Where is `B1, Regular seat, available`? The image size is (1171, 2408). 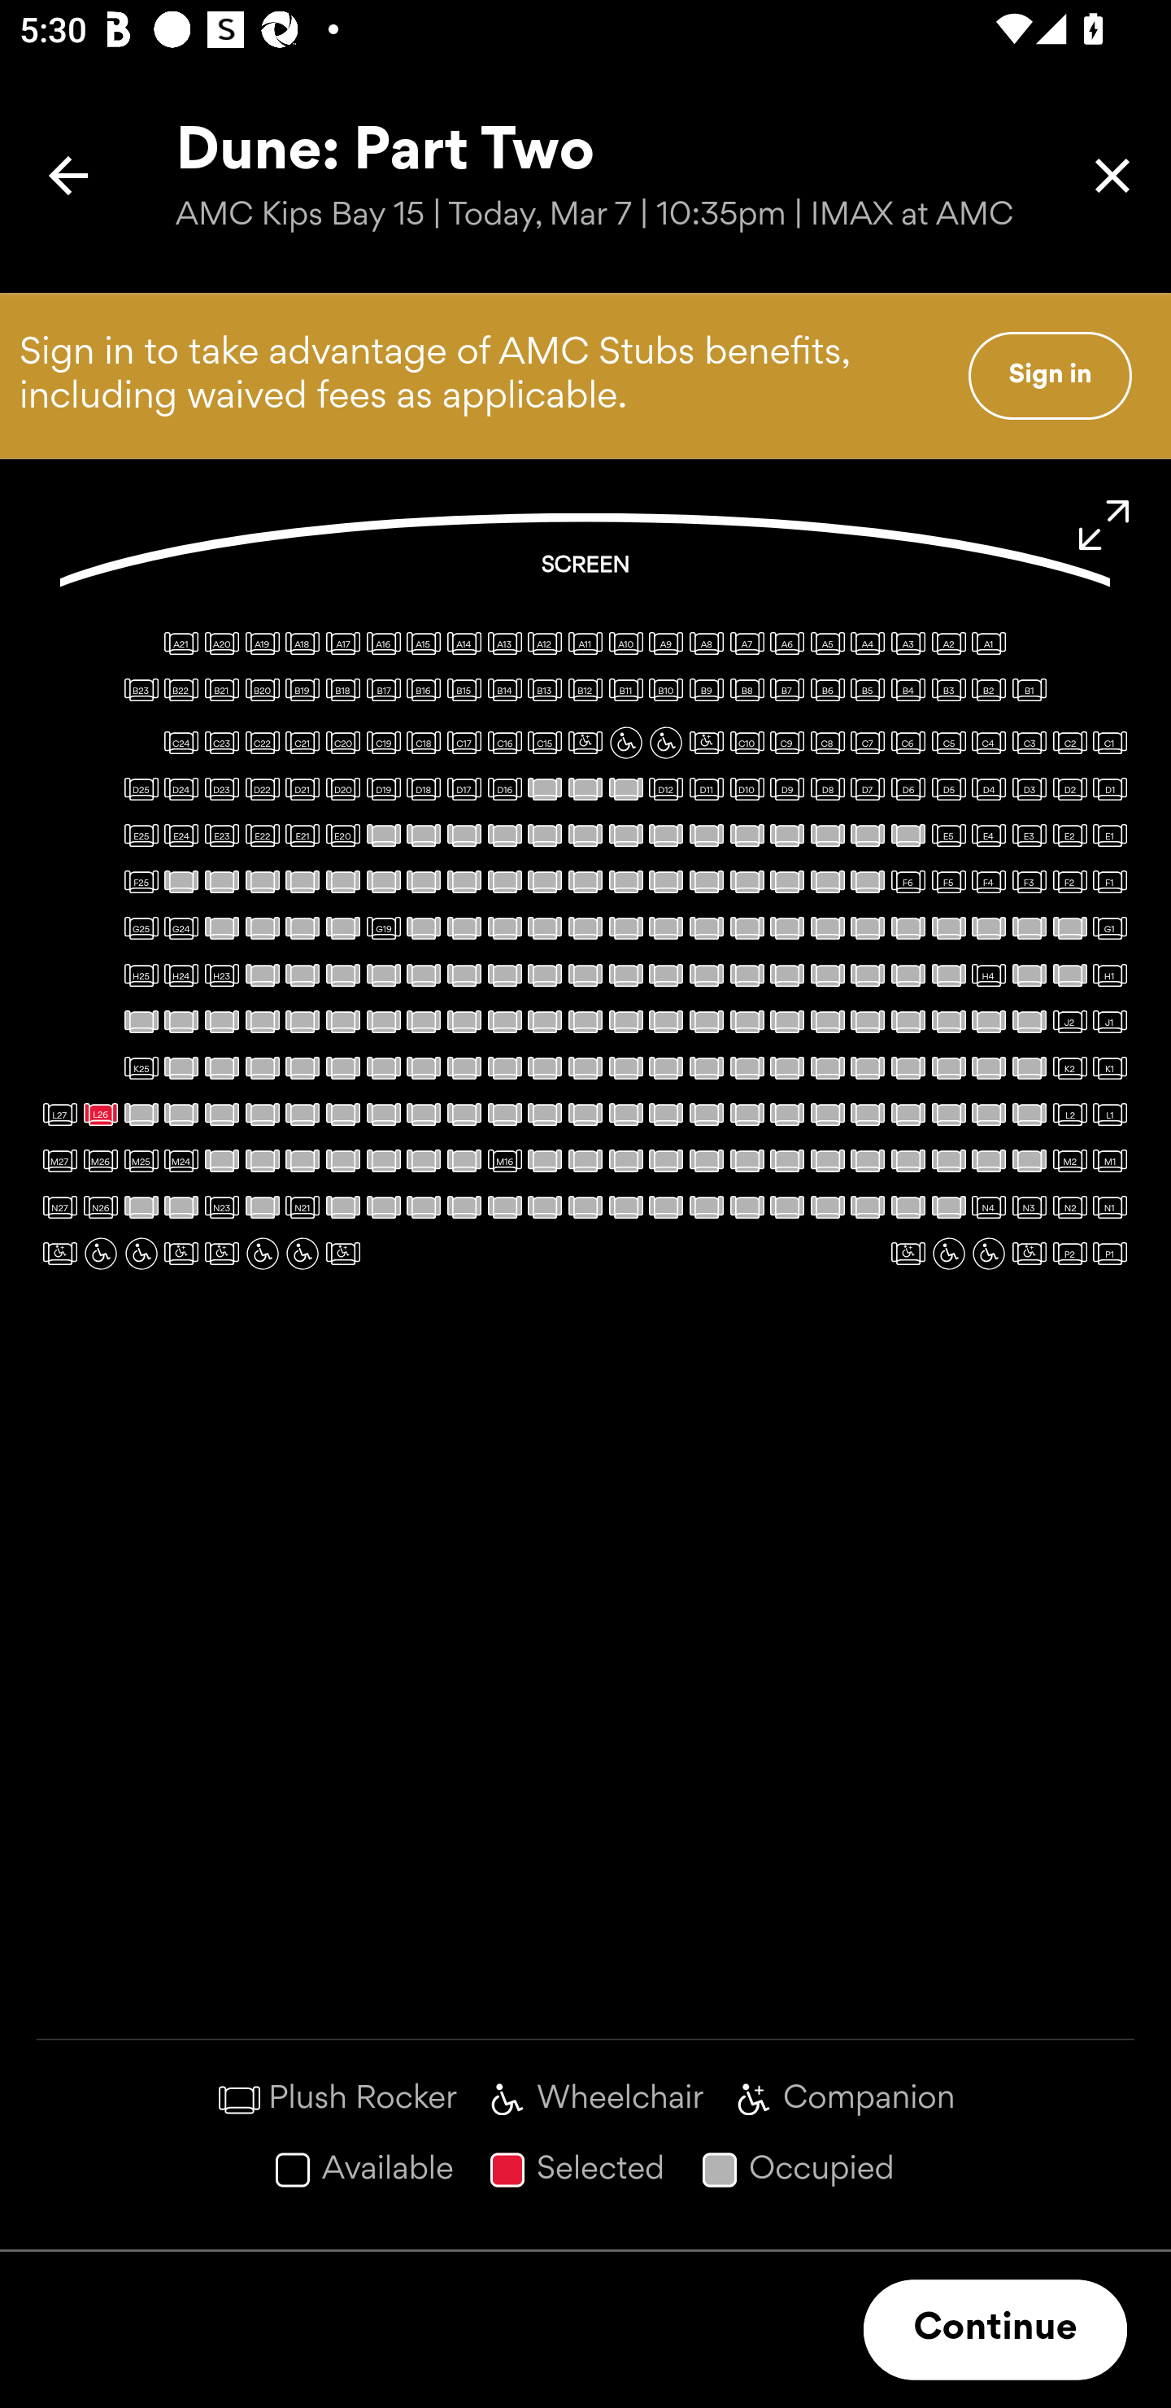 B1, Regular seat, available is located at coordinates (1030, 690).